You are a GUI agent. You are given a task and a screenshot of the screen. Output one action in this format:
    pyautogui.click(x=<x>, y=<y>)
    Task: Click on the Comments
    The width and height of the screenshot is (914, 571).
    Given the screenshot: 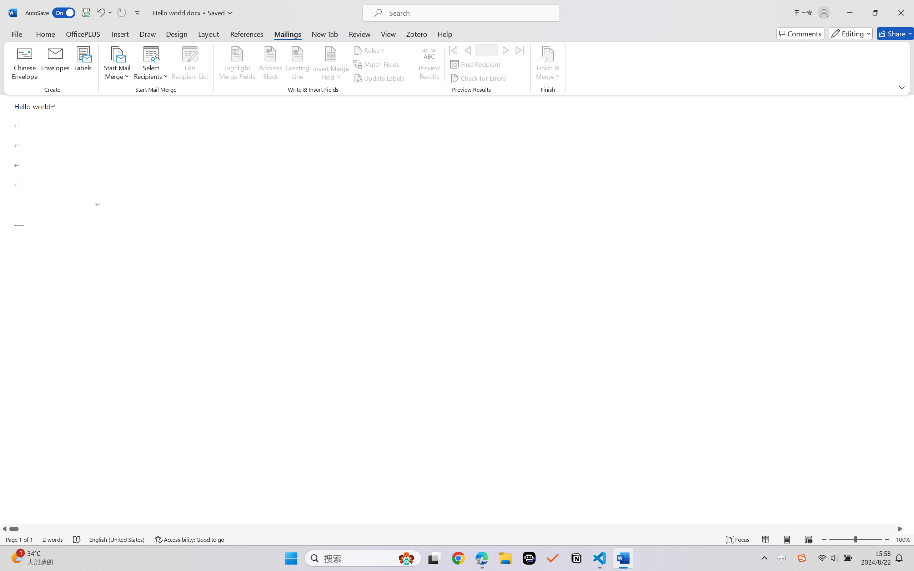 What is the action you would take?
    pyautogui.click(x=800, y=34)
    